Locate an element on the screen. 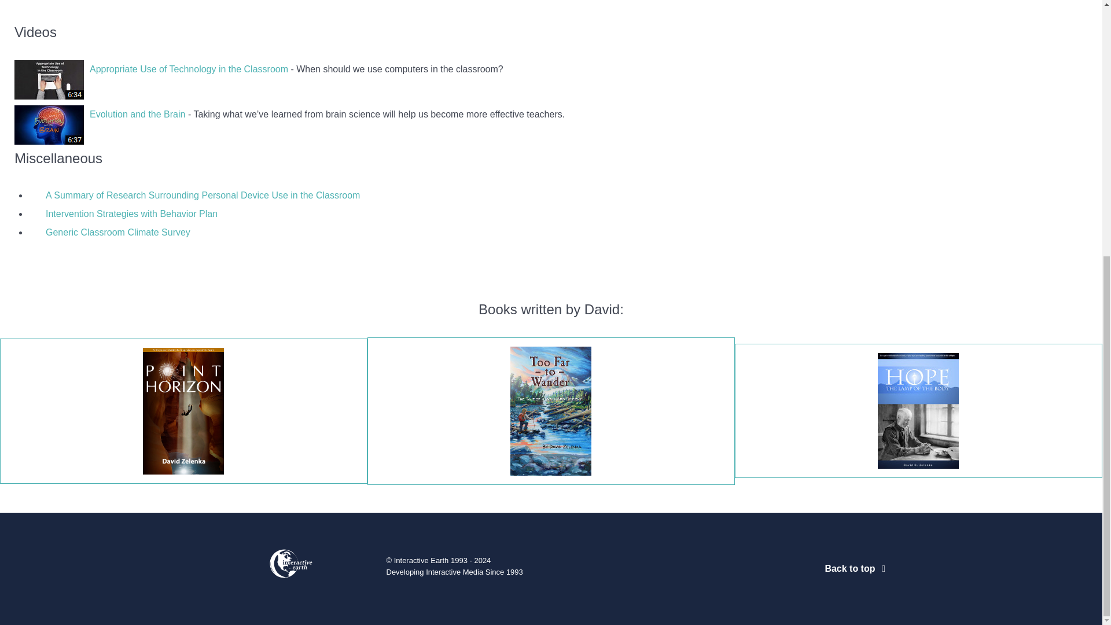 This screenshot has height=625, width=1111. Evolution and the Brain is located at coordinates (138, 115).